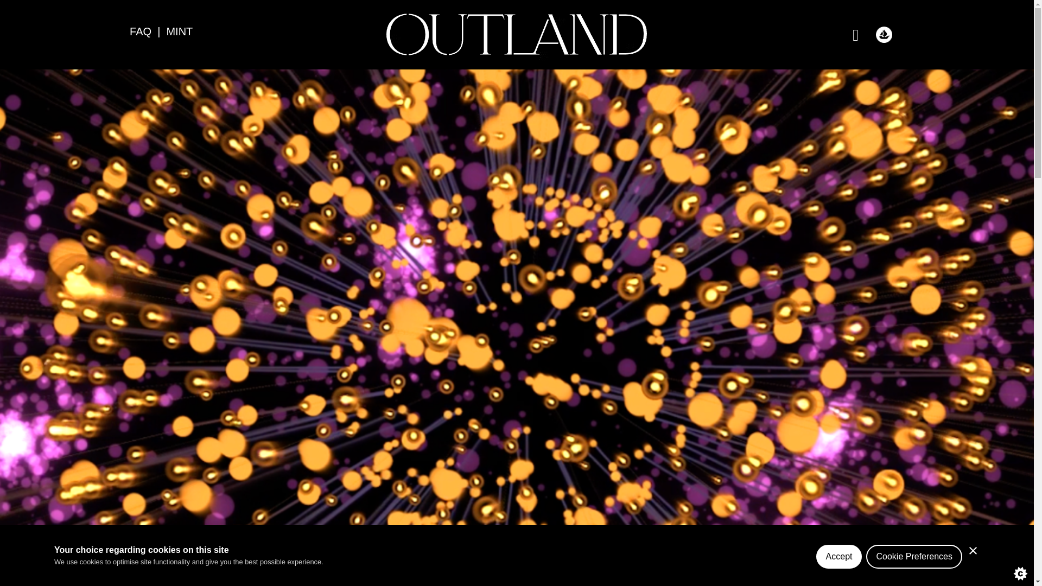  What do you see at coordinates (839, 569) in the screenshot?
I see `Accept` at bounding box center [839, 569].